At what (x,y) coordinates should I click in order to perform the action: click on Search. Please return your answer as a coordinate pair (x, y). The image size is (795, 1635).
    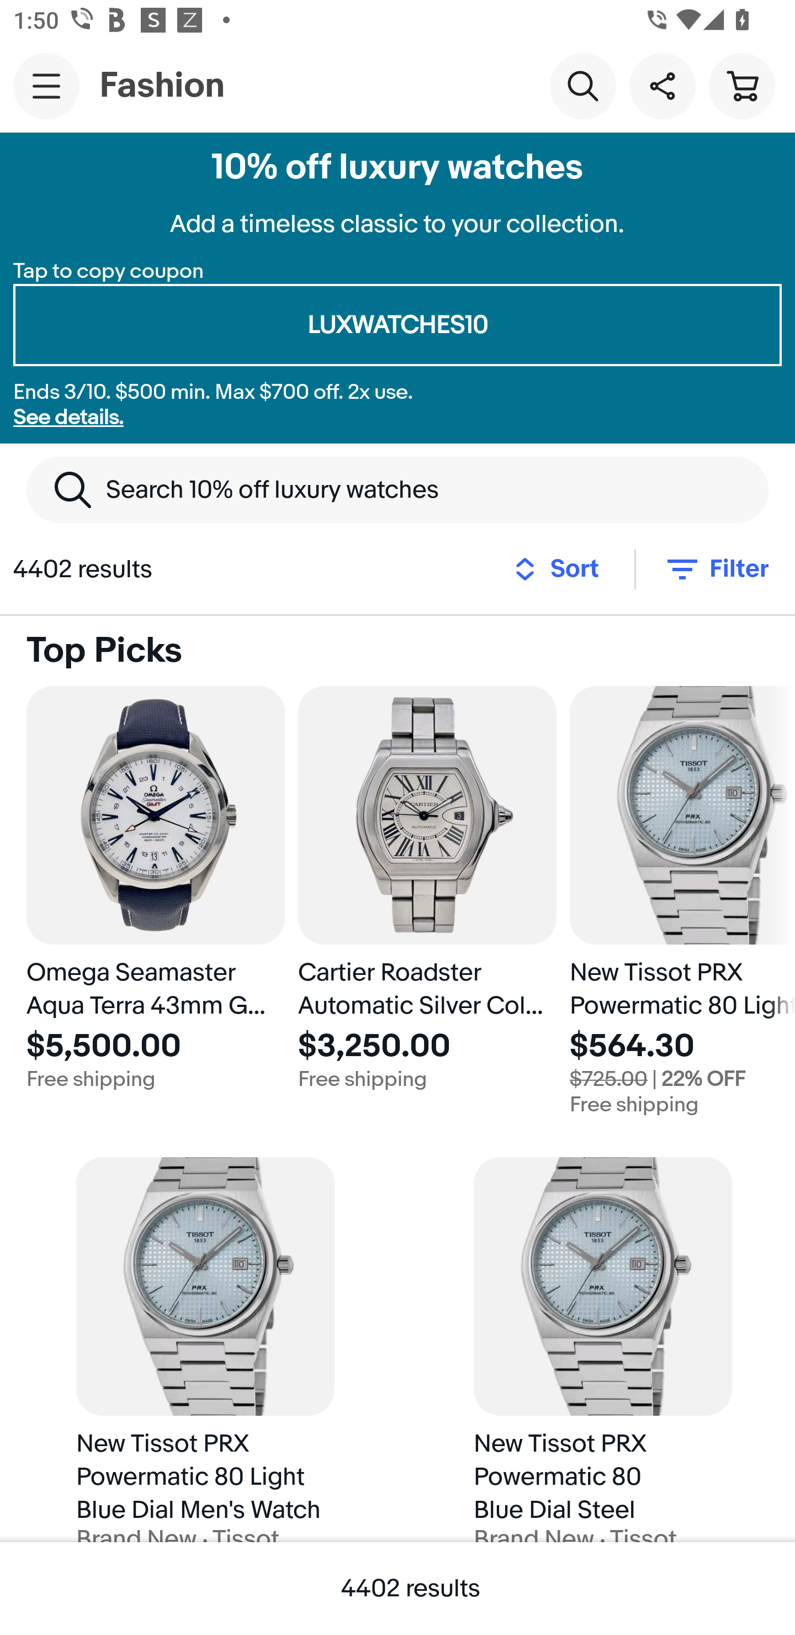
    Looking at the image, I should click on (582, 85).